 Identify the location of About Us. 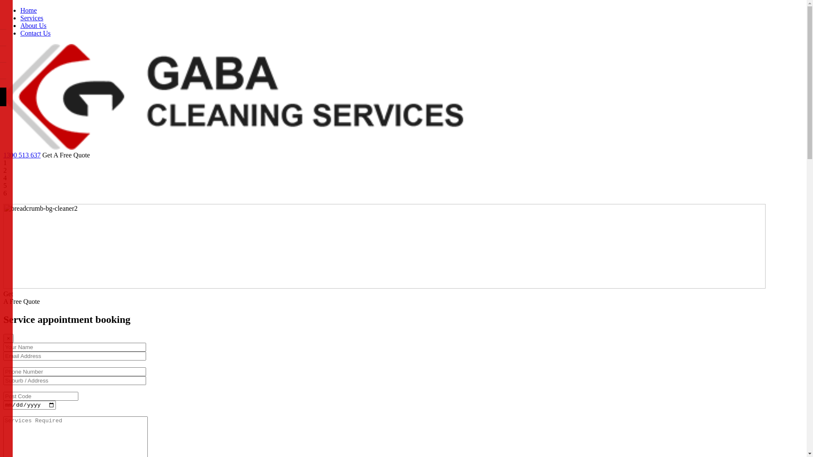
(33, 25).